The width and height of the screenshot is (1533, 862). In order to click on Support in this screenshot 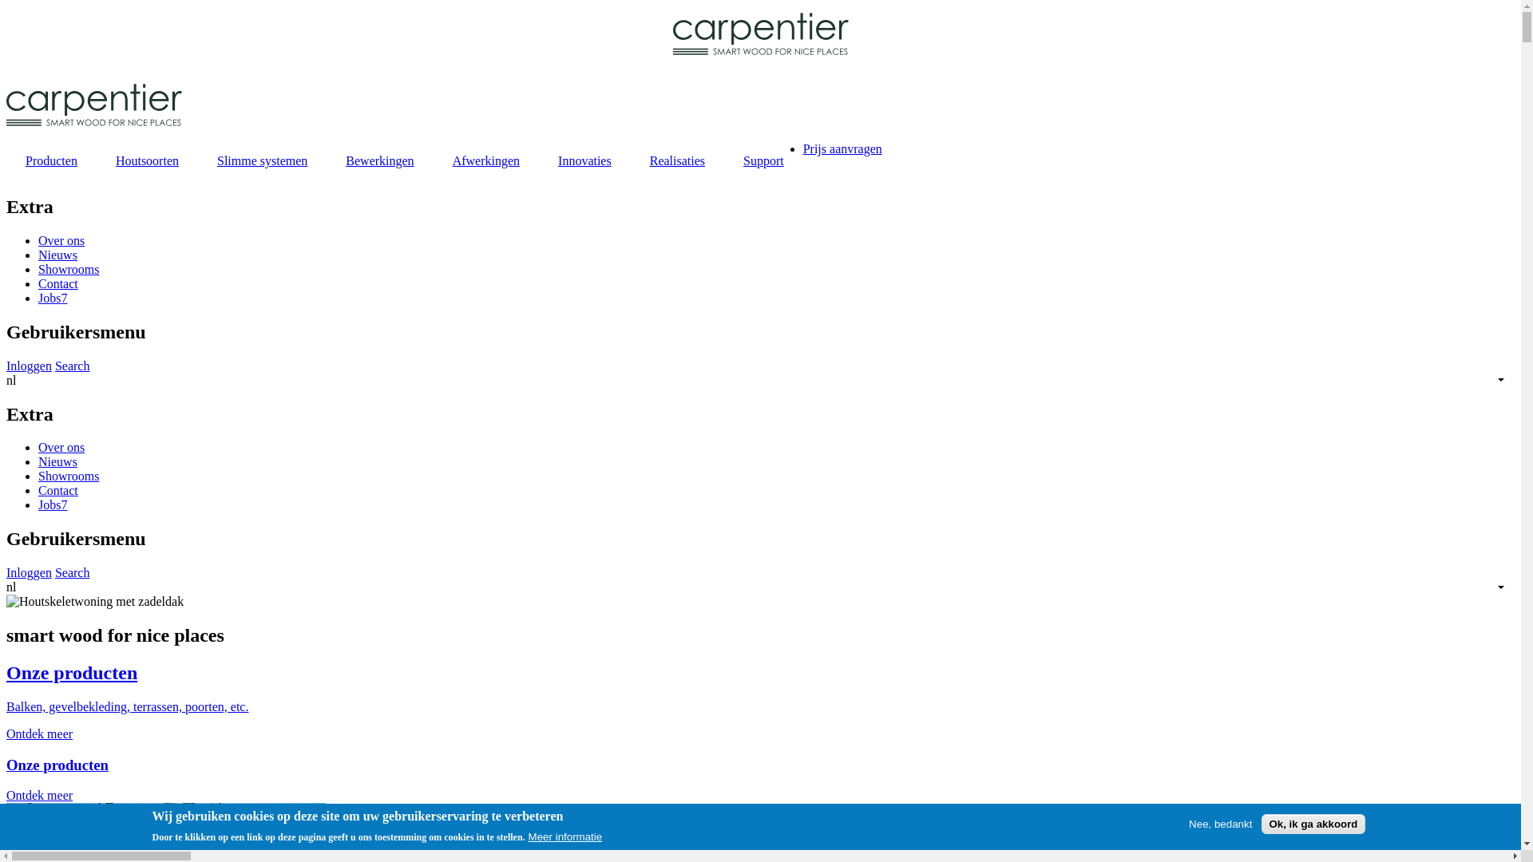, I will do `click(763, 161)`.